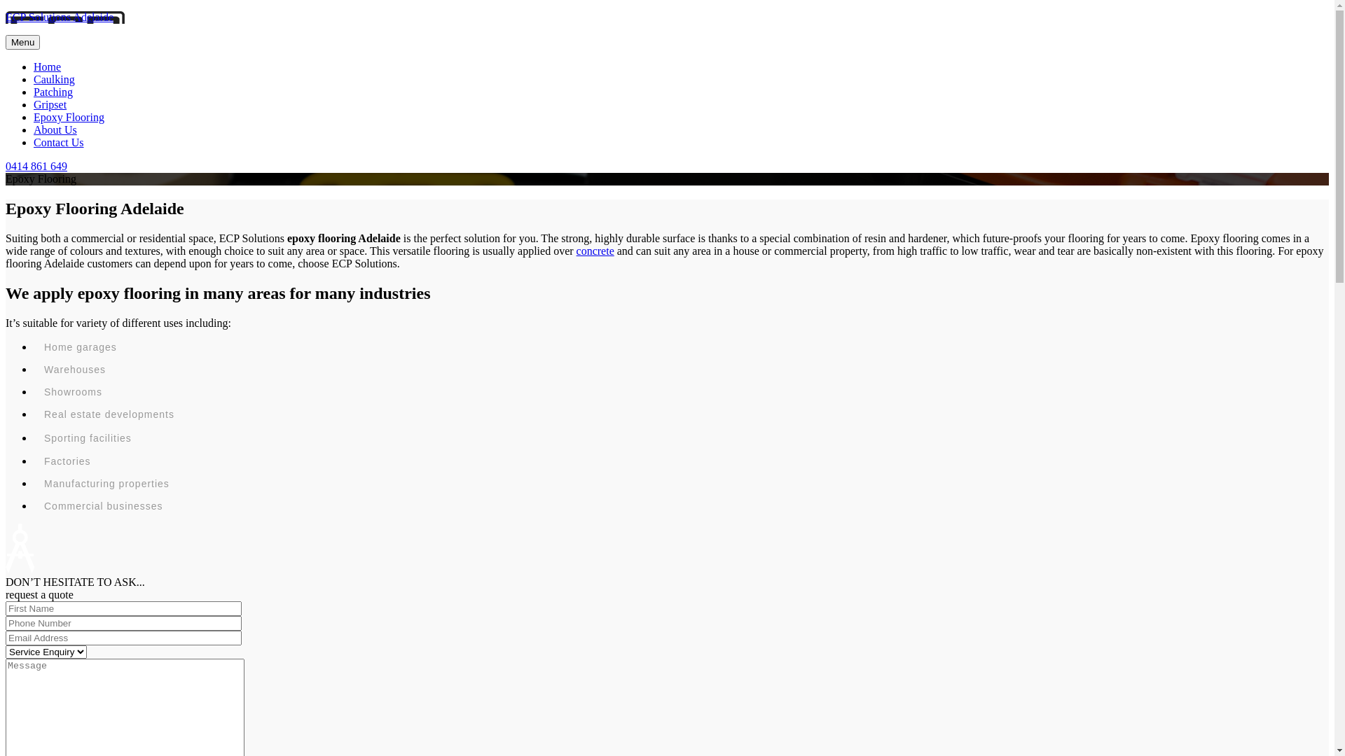 Image resolution: width=1345 pixels, height=756 pixels. I want to click on Contact Us, so click(59, 143).